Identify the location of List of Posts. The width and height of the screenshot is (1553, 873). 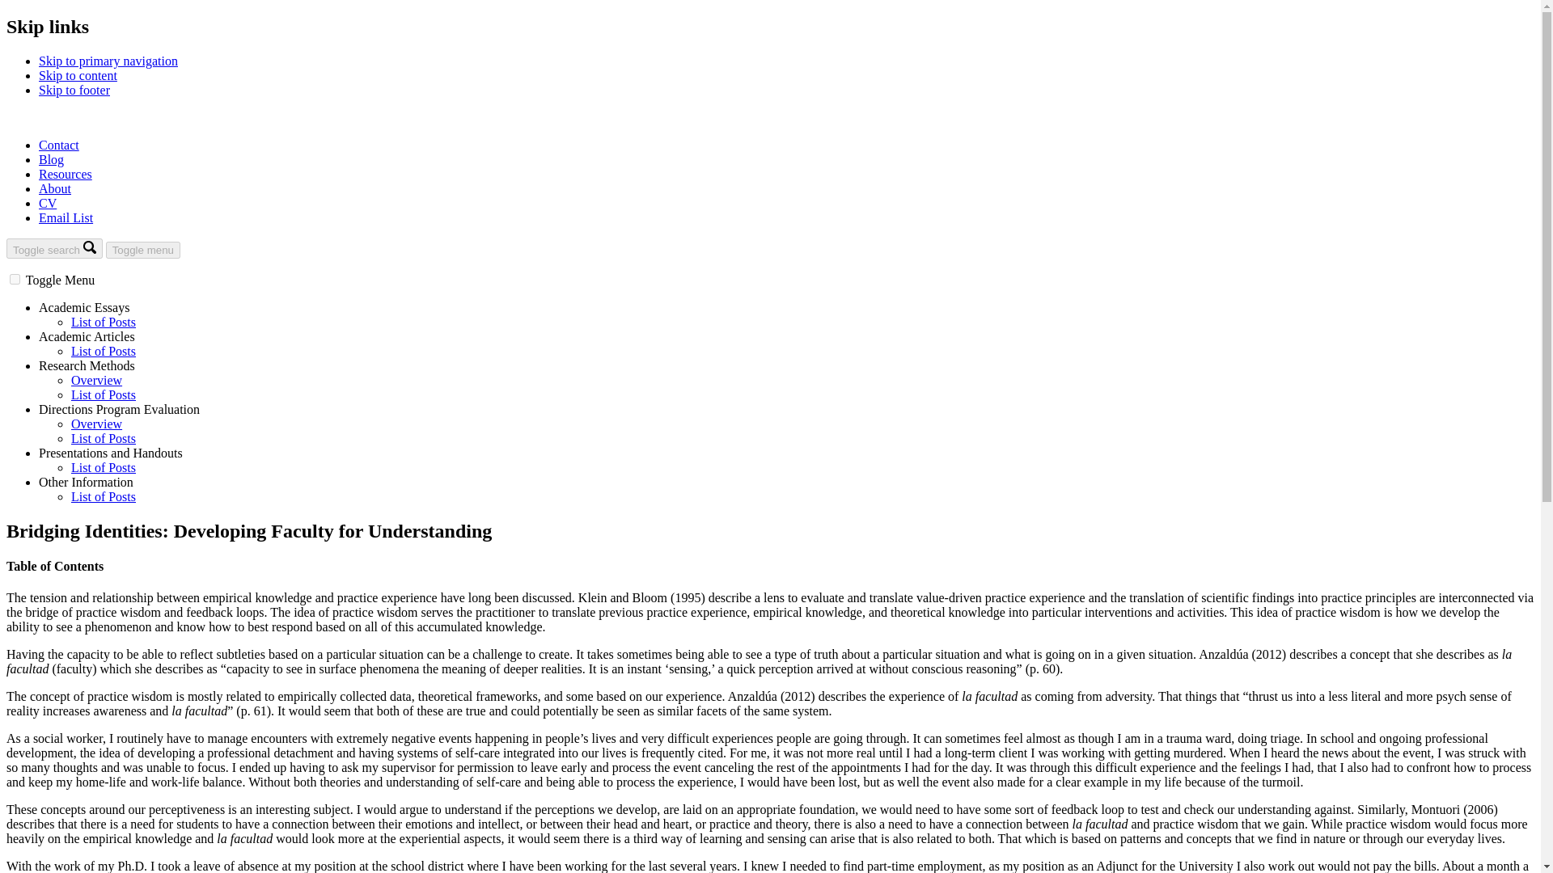
(104, 438).